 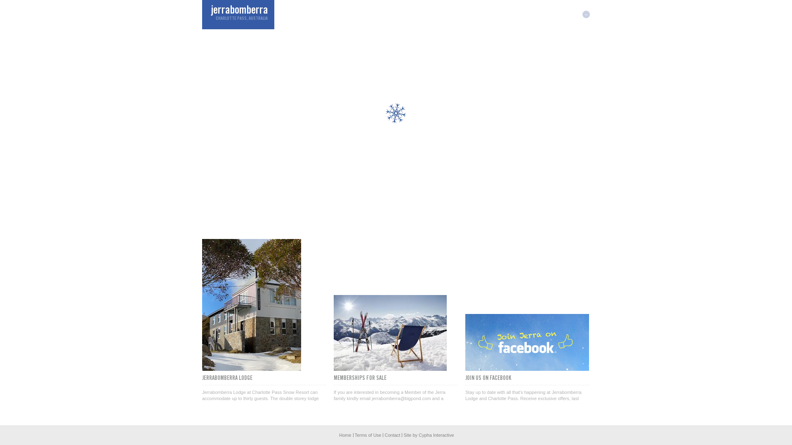 I want to click on NEWS & EVENTS, so click(x=388, y=14).